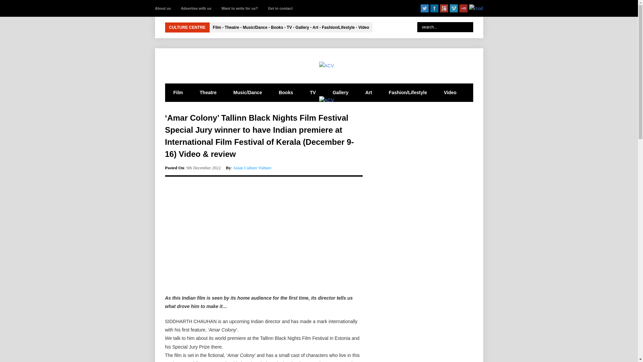  What do you see at coordinates (239, 8) in the screenshot?
I see `Want to write for us?` at bounding box center [239, 8].